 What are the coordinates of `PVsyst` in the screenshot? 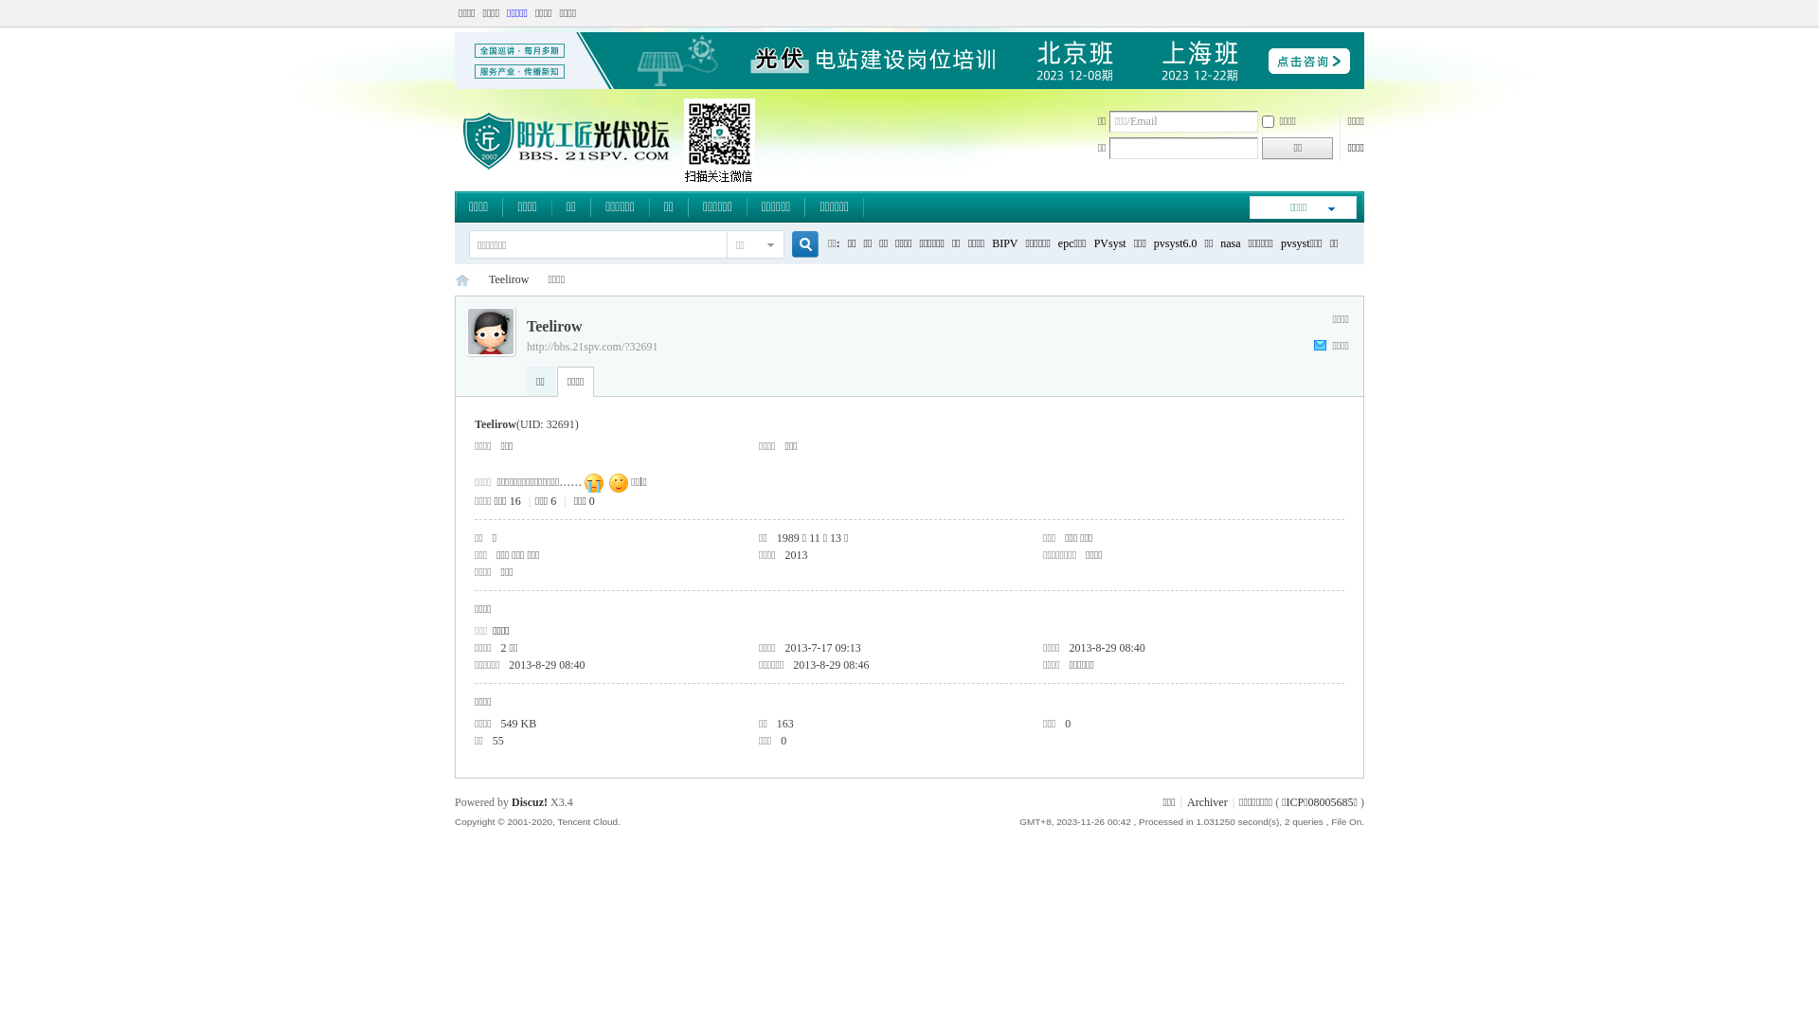 It's located at (1110, 243).